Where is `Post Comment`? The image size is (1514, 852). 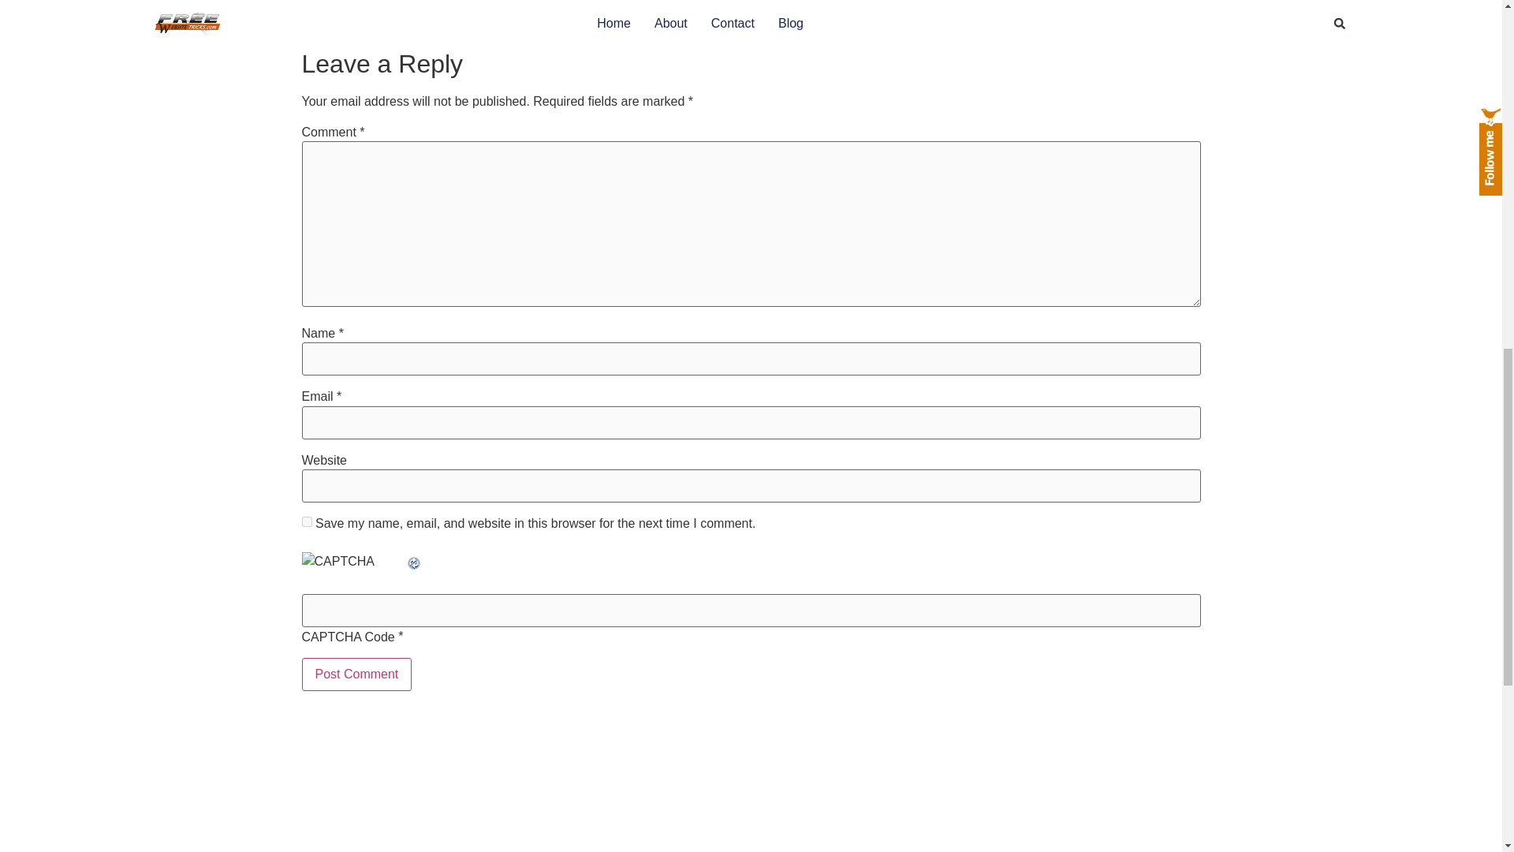 Post Comment is located at coordinates (356, 674).